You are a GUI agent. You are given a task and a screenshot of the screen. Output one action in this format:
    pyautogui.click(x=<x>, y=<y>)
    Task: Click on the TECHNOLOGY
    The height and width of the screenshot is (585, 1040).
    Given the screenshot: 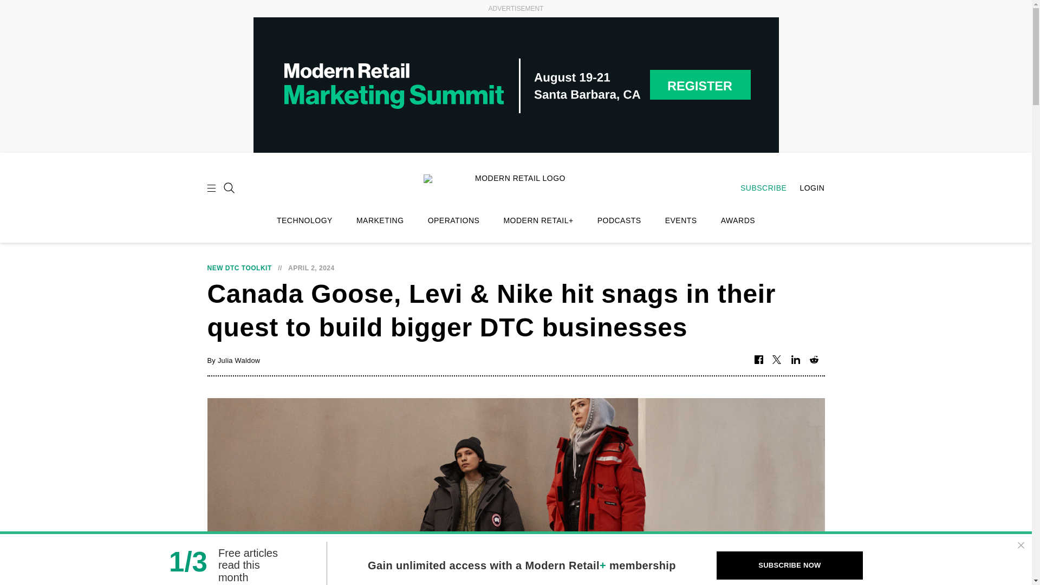 What is the action you would take?
    pyautogui.click(x=304, y=220)
    